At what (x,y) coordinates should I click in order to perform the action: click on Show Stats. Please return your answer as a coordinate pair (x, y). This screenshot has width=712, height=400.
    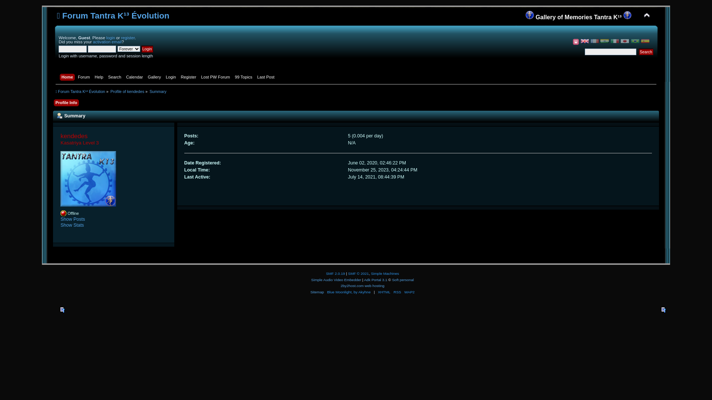
    Looking at the image, I should click on (72, 225).